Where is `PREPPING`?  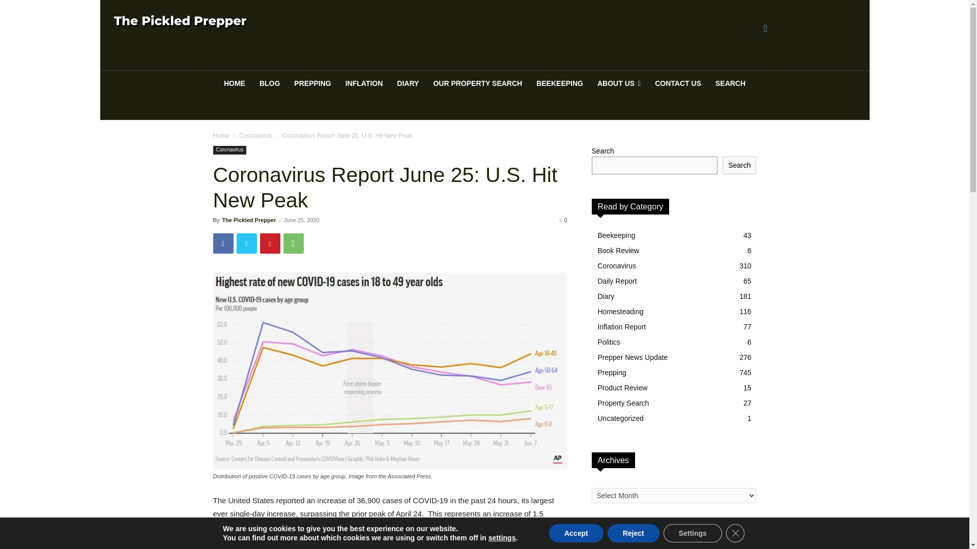
PREPPING is located at coordinates (312, 83).